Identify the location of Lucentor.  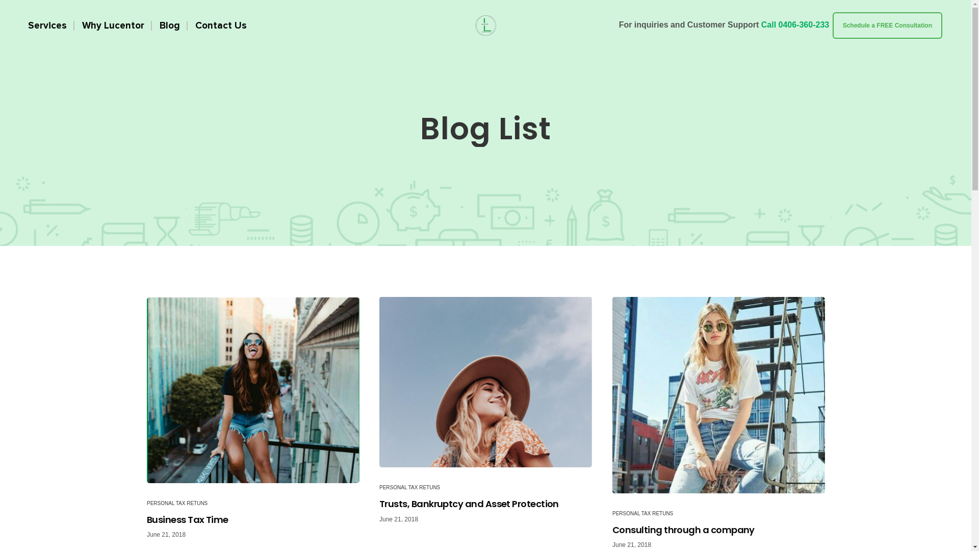
(486, 26).